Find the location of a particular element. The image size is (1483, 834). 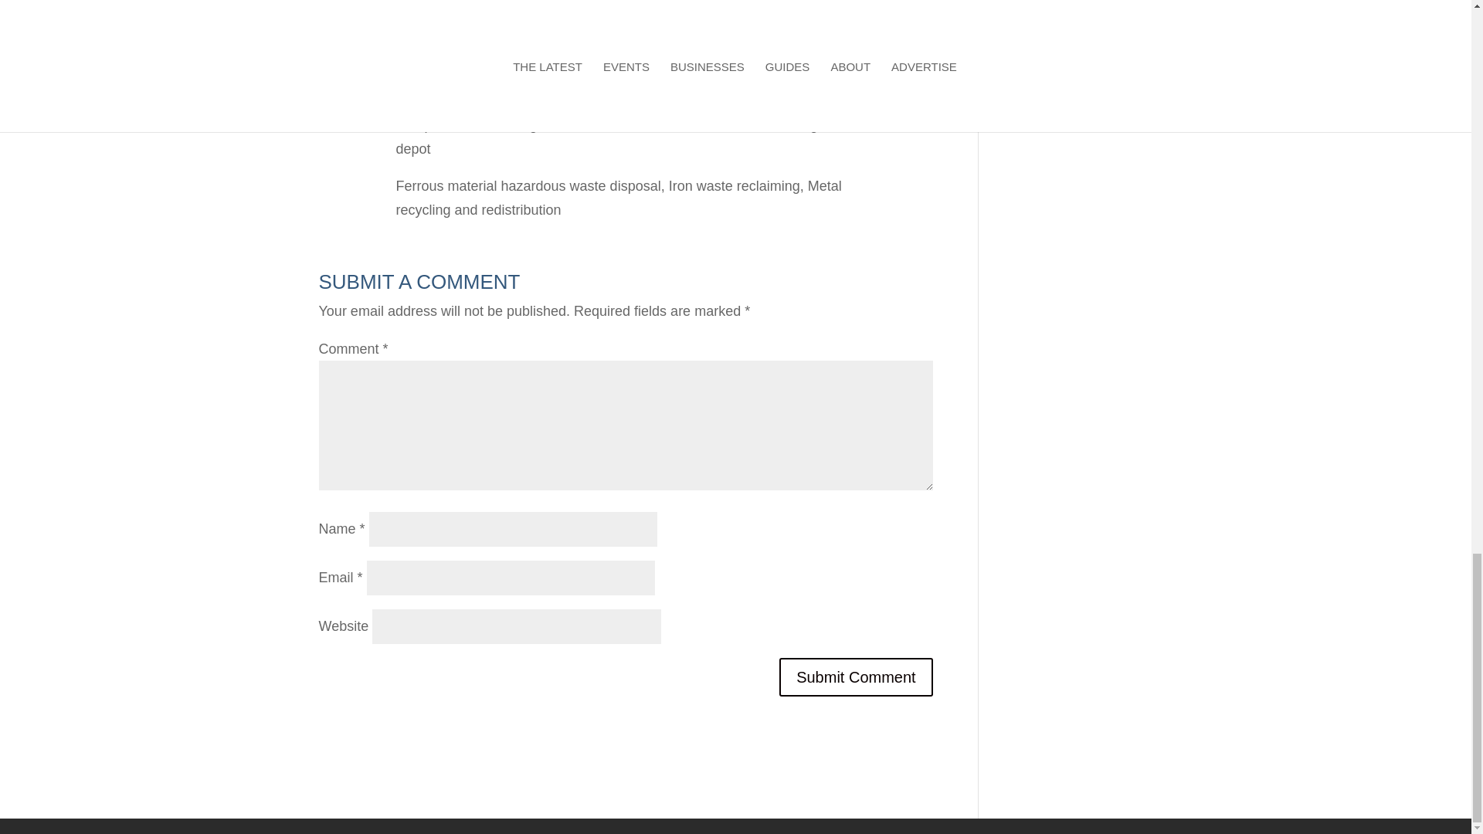

Ferrous metal contracts is located at coordinates (673, 125).